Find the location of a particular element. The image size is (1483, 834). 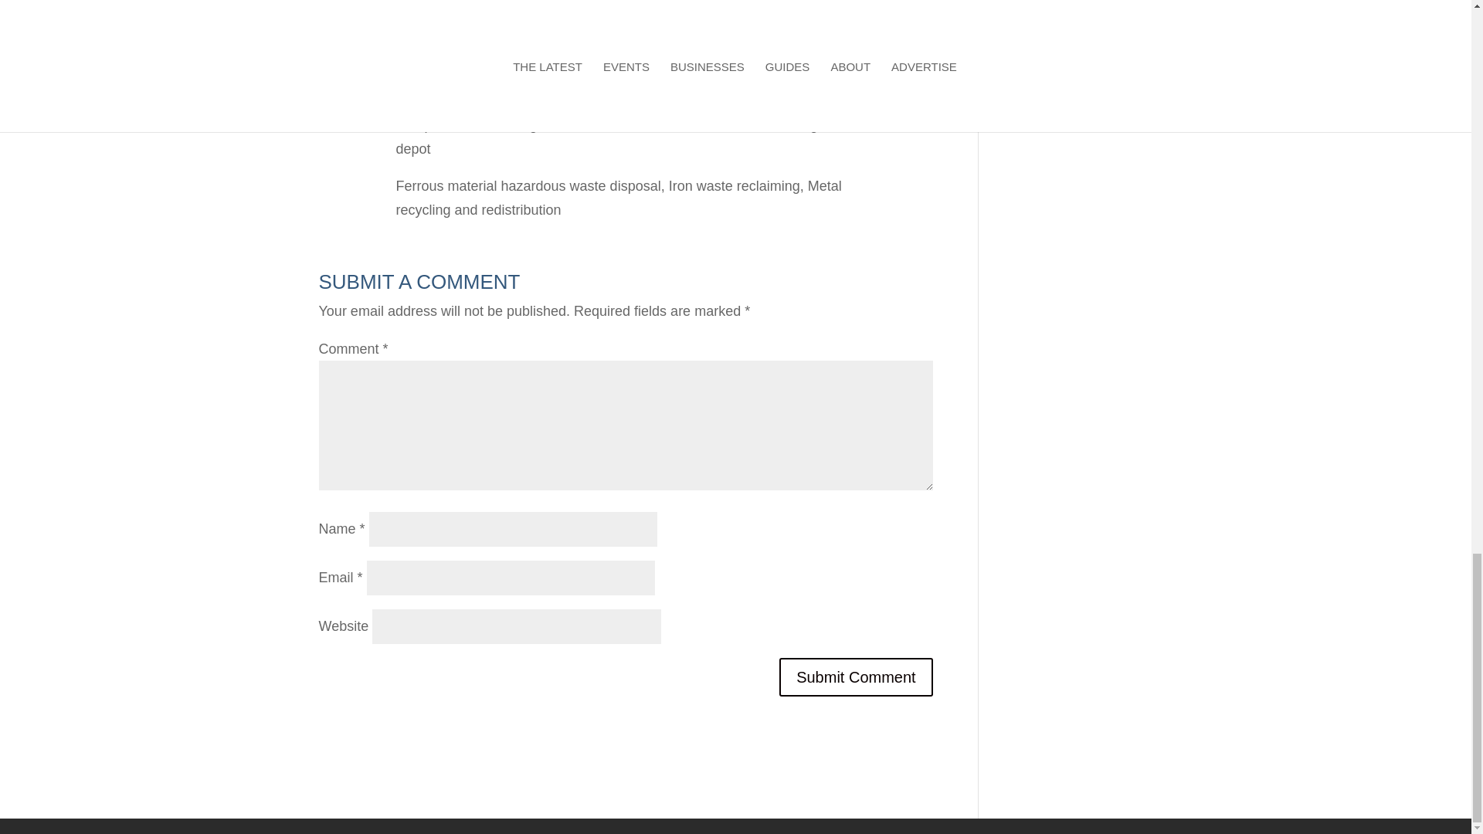

Ferrous metal contracts is located at coordinates (673, 125).